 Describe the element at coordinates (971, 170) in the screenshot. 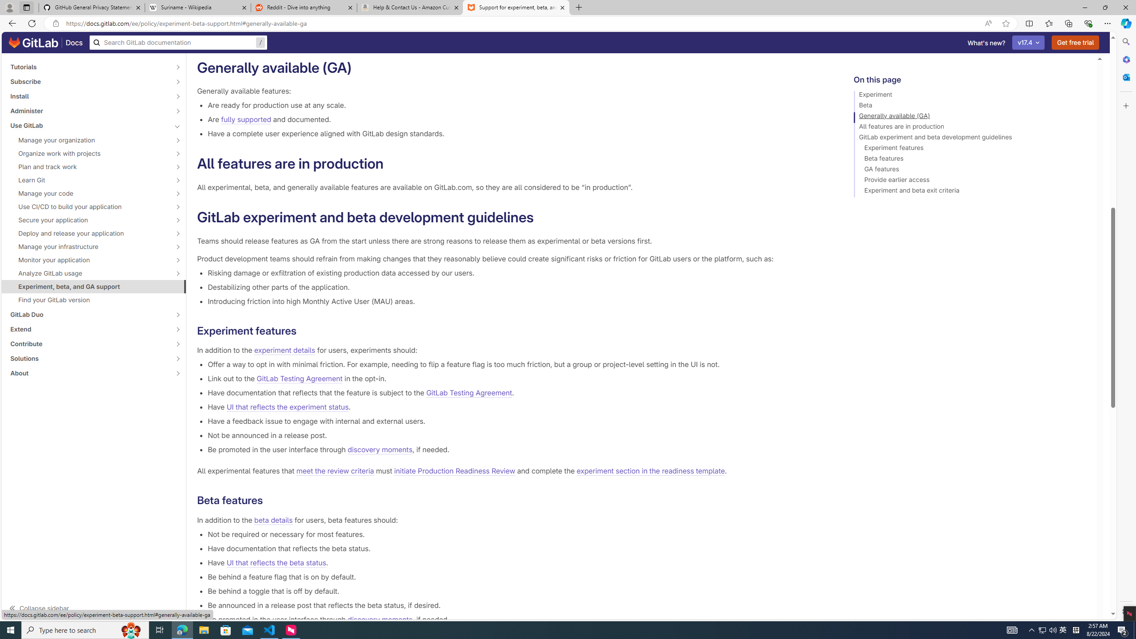

I see `GA features` at that location.